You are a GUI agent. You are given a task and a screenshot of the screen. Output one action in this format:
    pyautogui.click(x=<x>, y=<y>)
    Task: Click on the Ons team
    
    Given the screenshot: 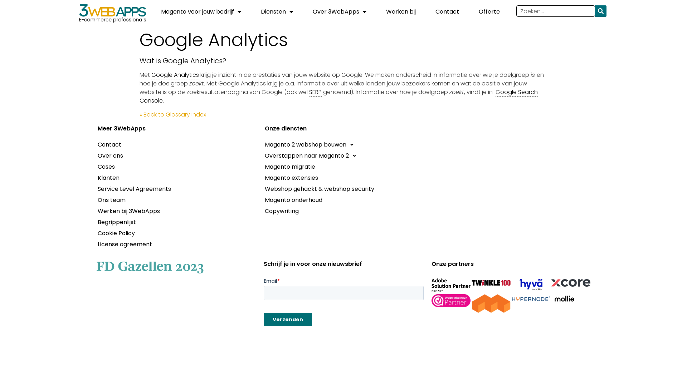 What is the action you would take?
    pyautogui.click(x=177, y=200)
    